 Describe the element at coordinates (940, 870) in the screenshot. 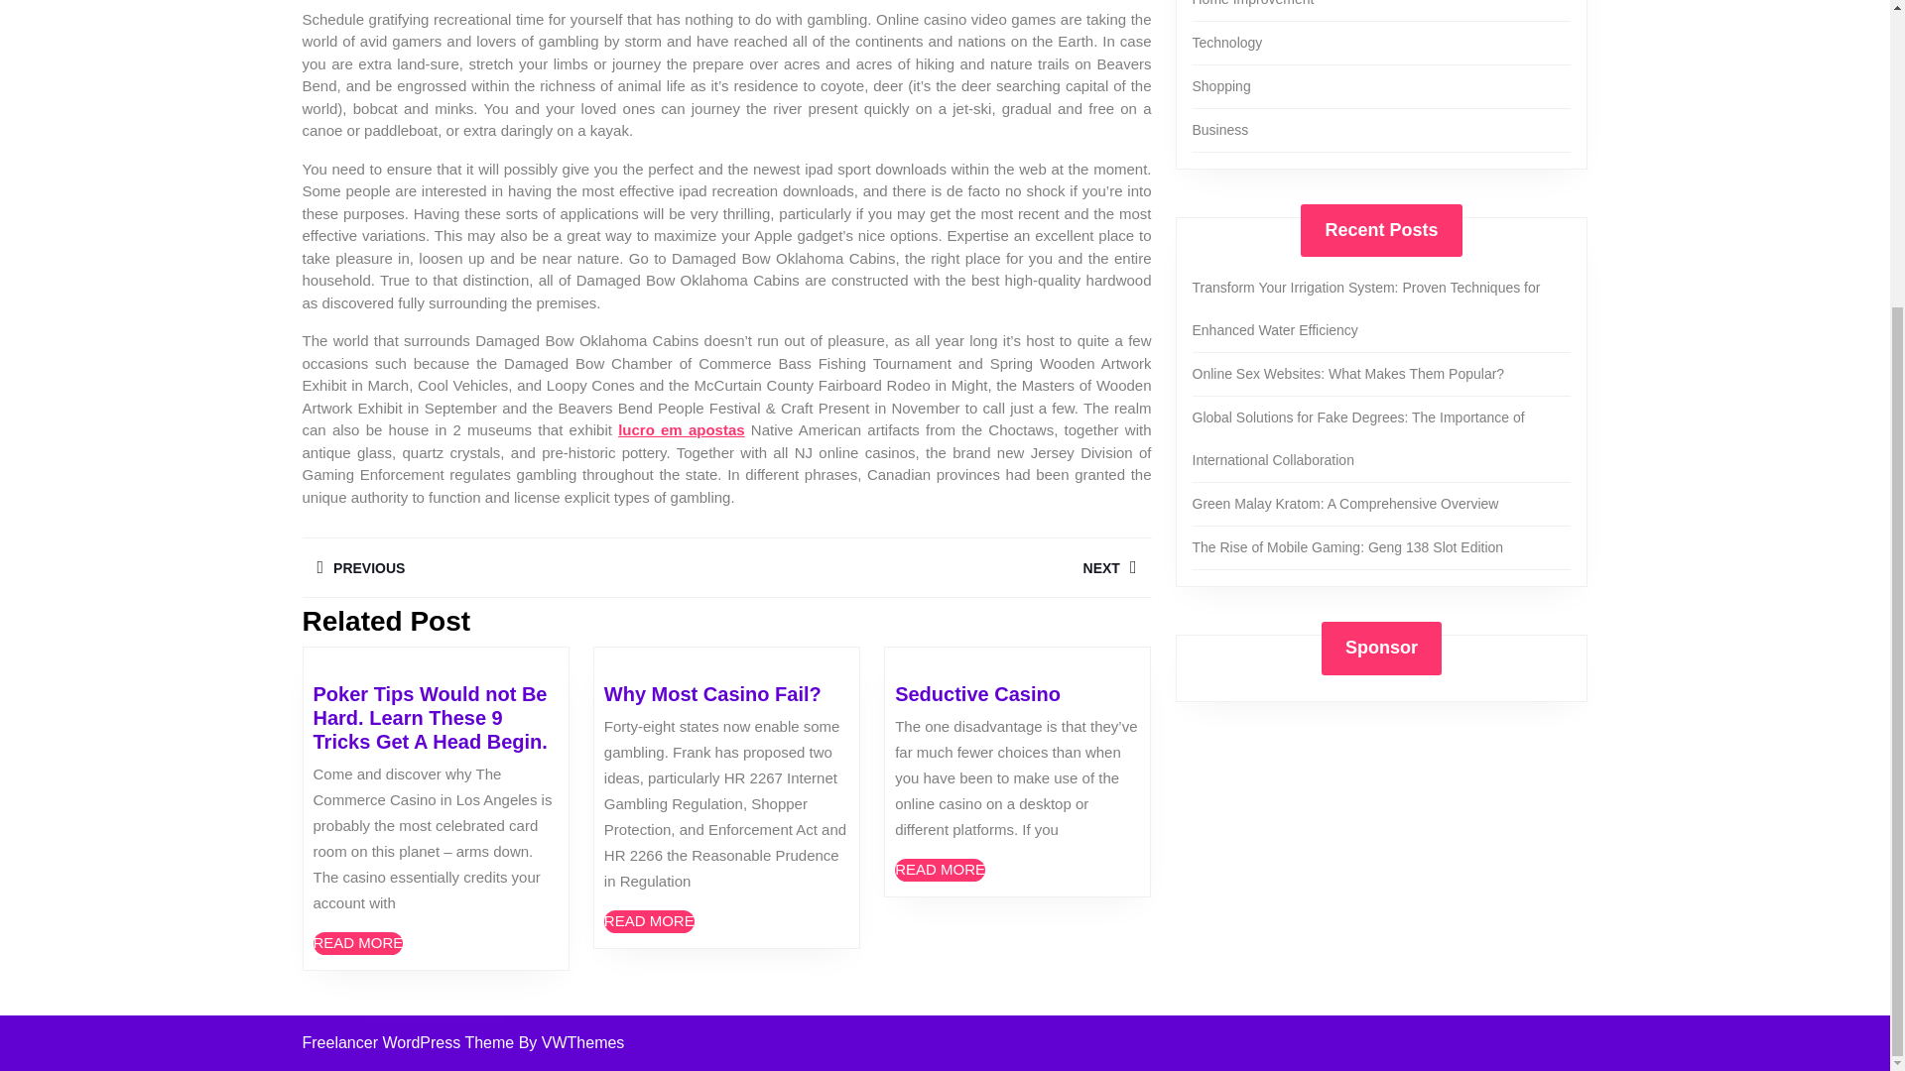

I see `Home Improvement` at that location.